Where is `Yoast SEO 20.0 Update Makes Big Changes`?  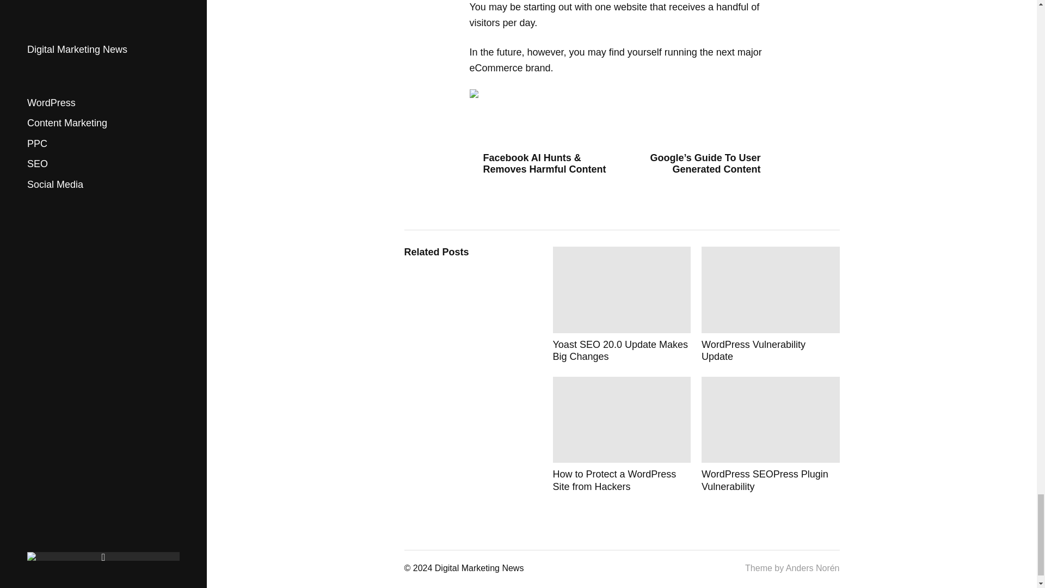 Yoast SEO 20.0 Update Makes Big Changes is located at coordinates (622, 304).